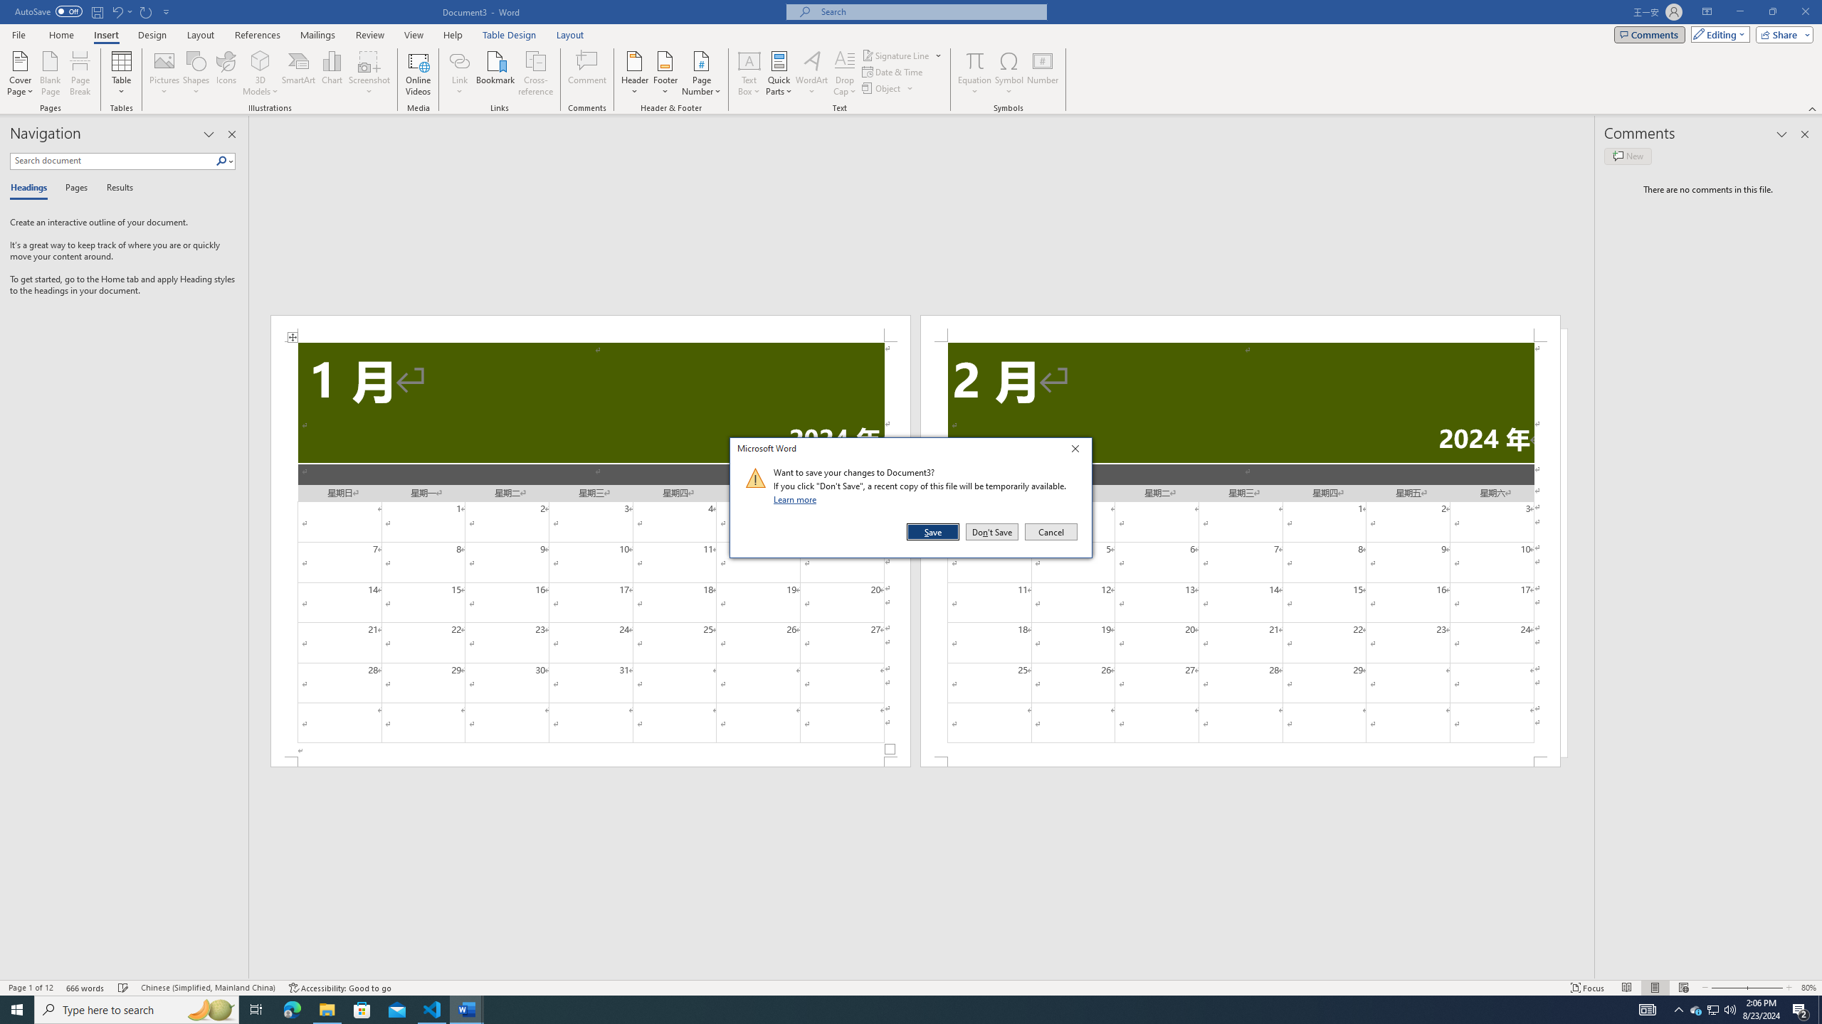 This screenshot has height=1024, width=1822. I want to click on Task View, so click(256, 1010).